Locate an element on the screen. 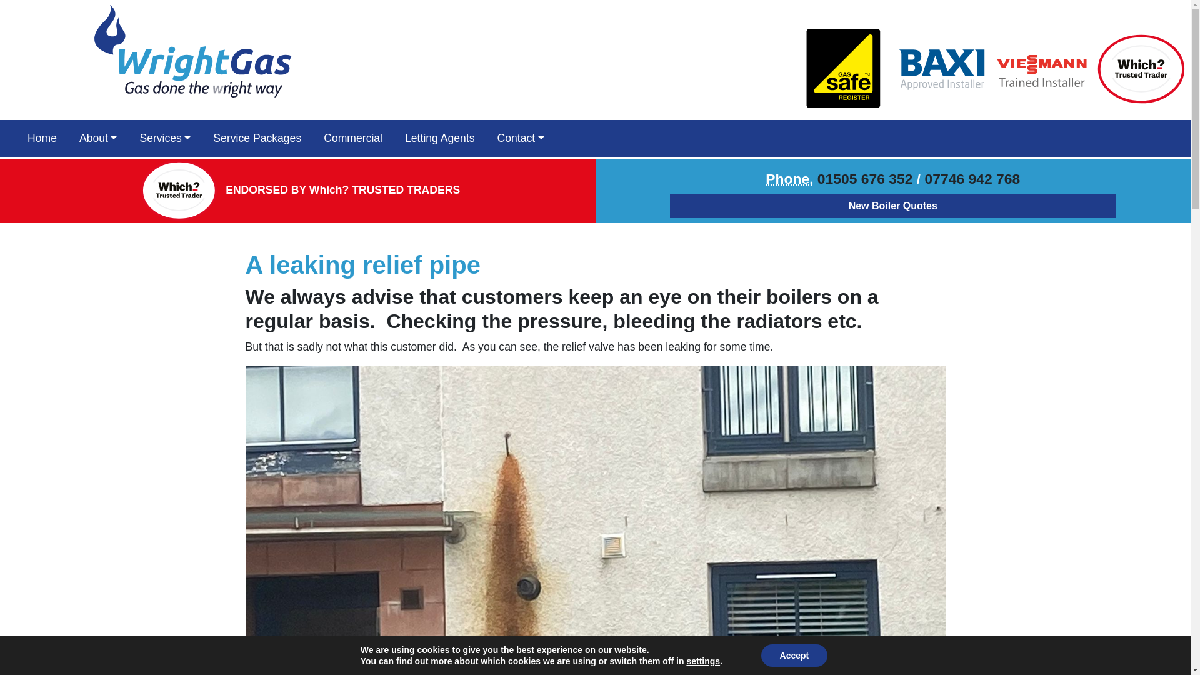 The width and height of the screenshot is (1200, 675). New Boiler Quotes is located at coordinates (892, 206).